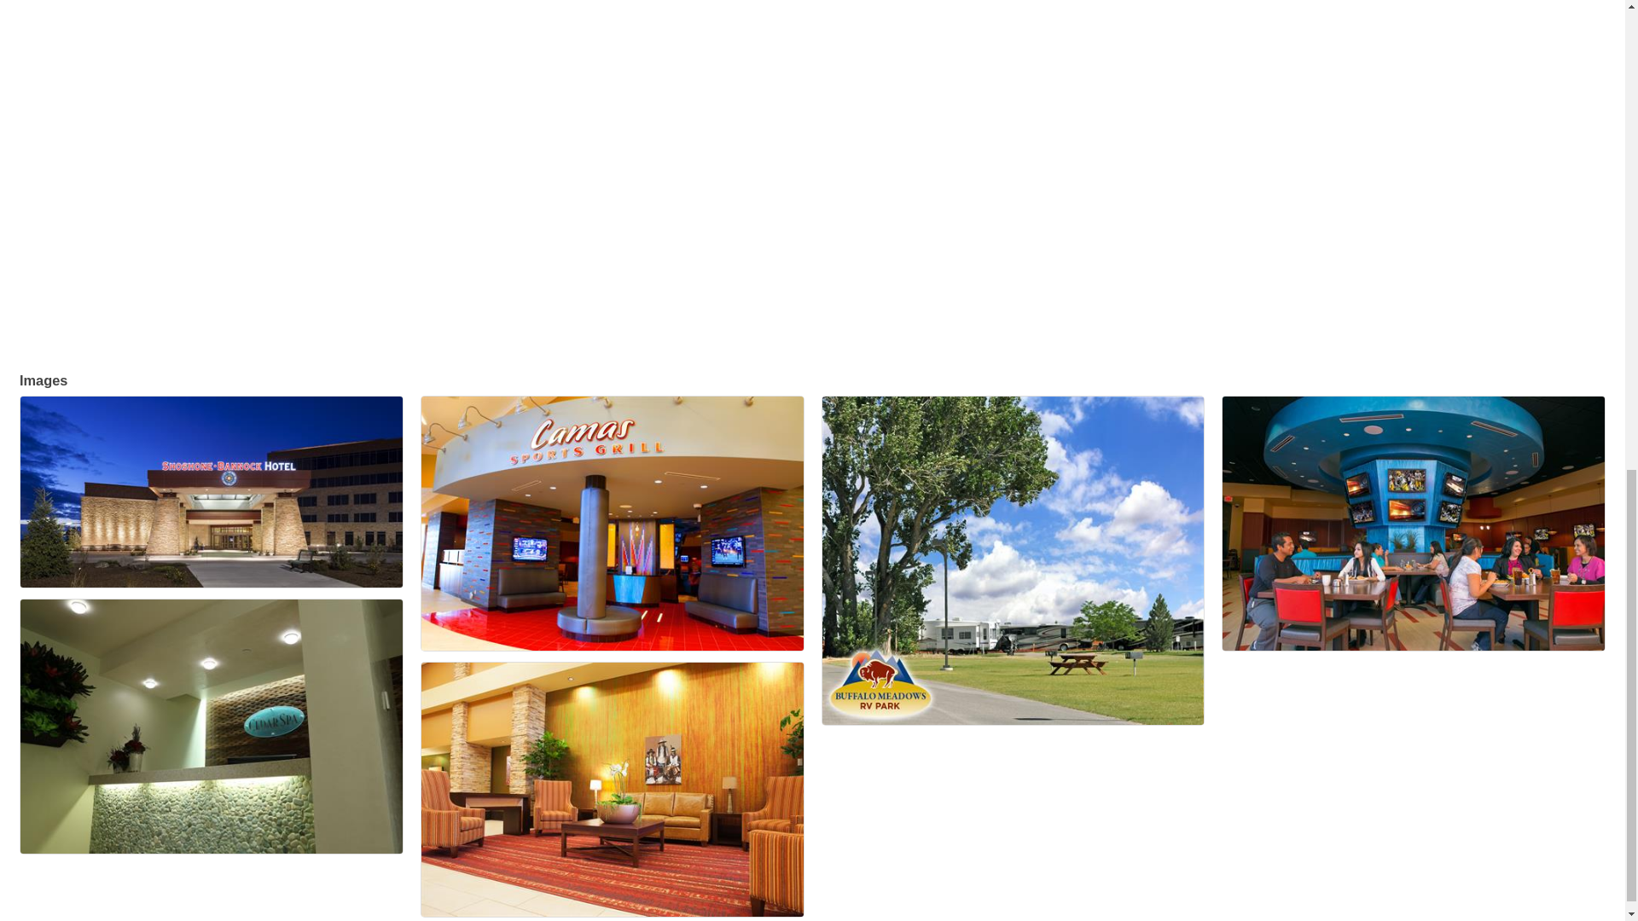 The width and height of the screenshot is (1638, 921). What do you see at coordinates (212, 727) in the screenshot?
I see `Cedar Spa Front Desk` at bounding box center [212, 727].